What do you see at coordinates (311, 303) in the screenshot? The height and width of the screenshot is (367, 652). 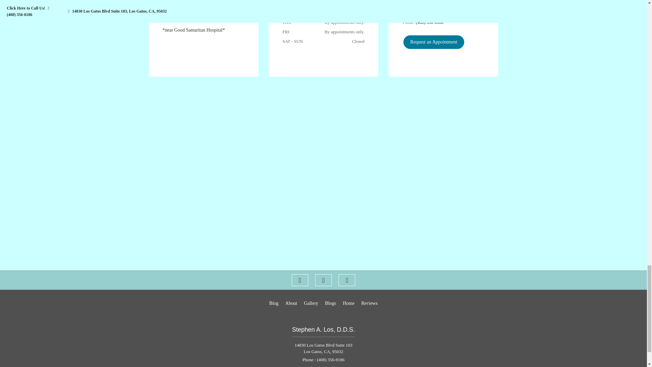 I see `Gallery` at bounding box center [311, 303].